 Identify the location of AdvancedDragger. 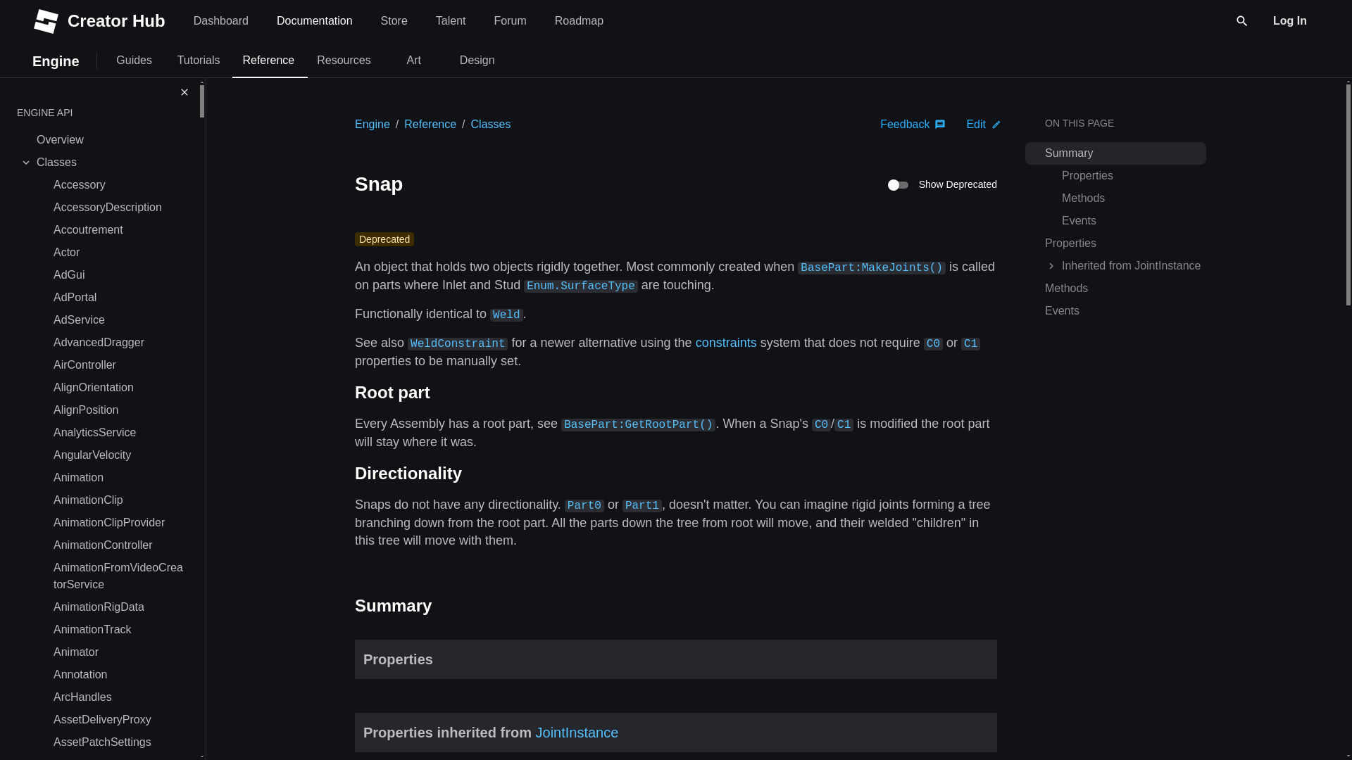
(118, 342).